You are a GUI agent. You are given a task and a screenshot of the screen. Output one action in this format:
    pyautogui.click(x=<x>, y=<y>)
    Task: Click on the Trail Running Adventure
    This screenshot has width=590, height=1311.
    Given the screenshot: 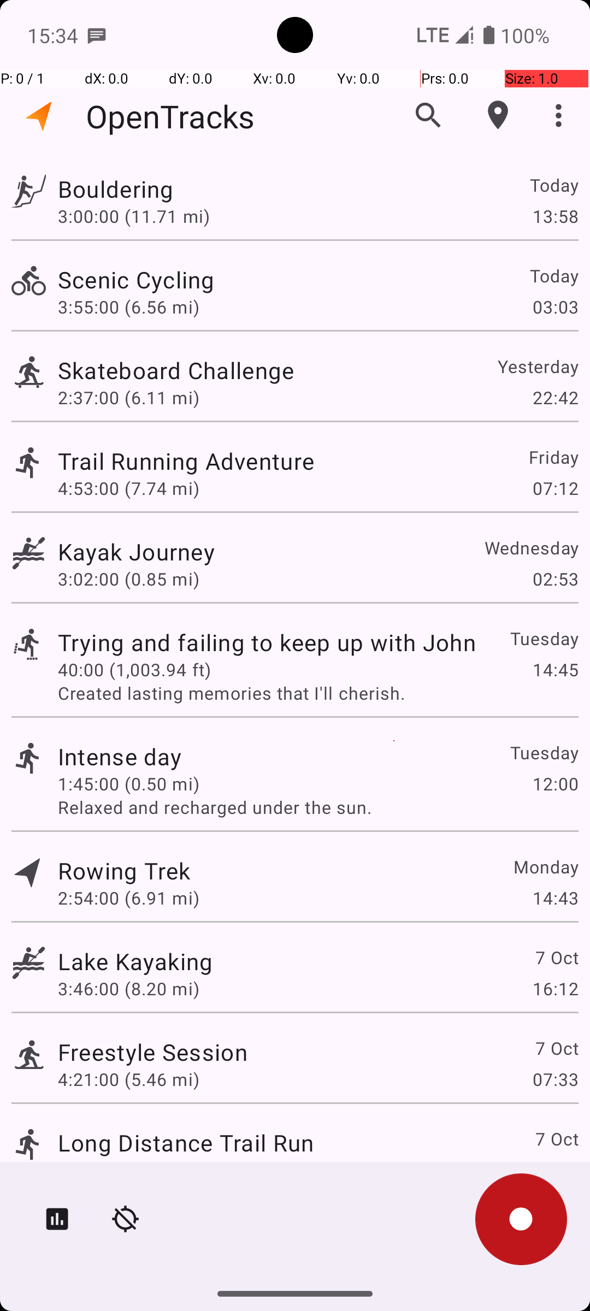 What is the action you would take?
    pyautogui.click(x=186, y=461)
    